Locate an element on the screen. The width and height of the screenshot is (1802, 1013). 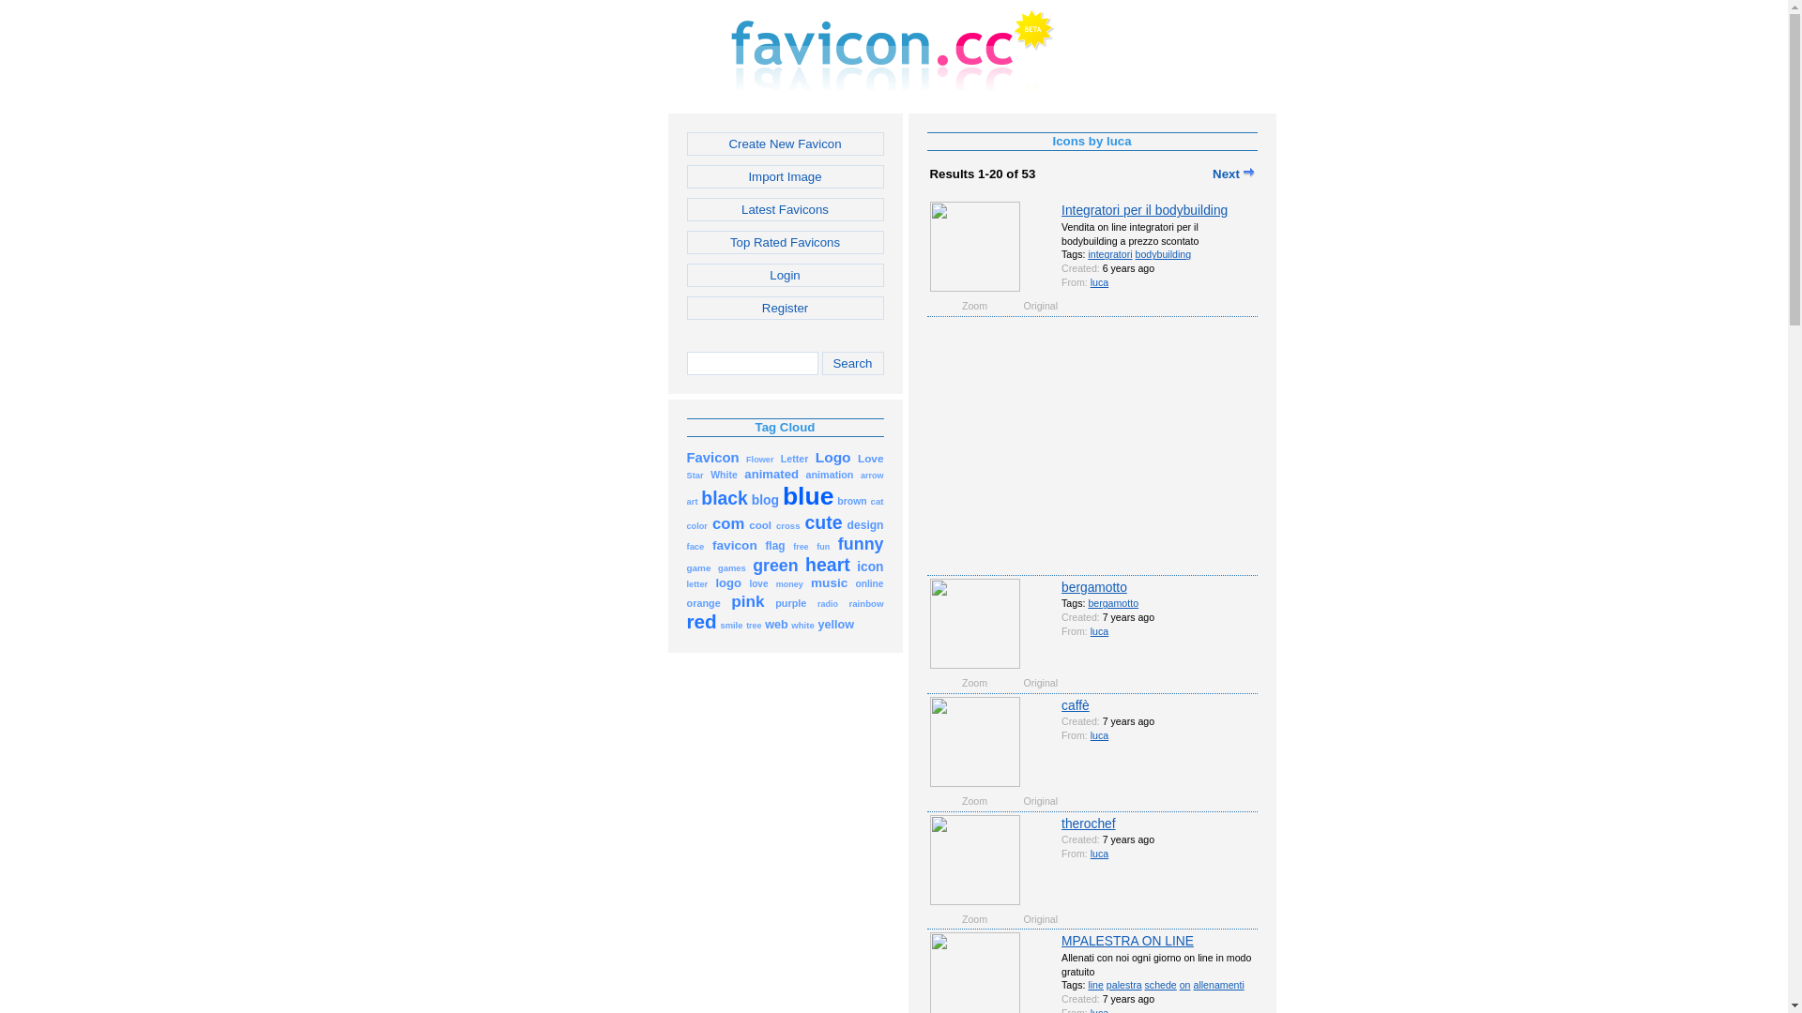
tree is located at coordinates (754, 625).